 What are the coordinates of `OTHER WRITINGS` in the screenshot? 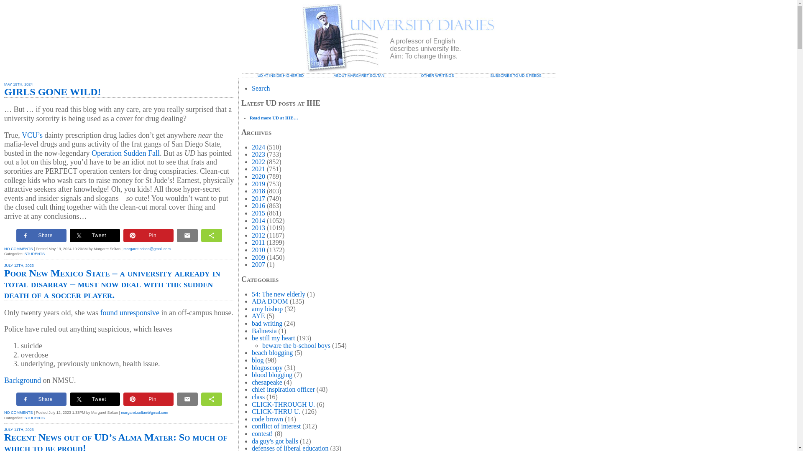 It's located at (437, 75).